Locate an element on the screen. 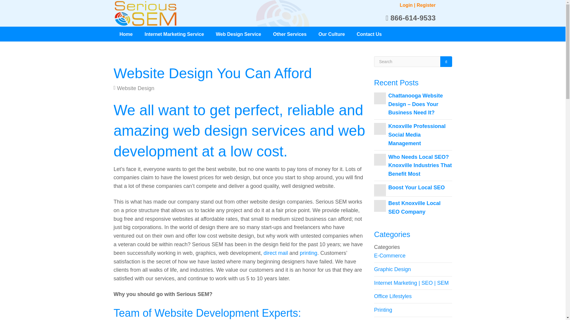  Contact Us is located at coordinates (369, 34).